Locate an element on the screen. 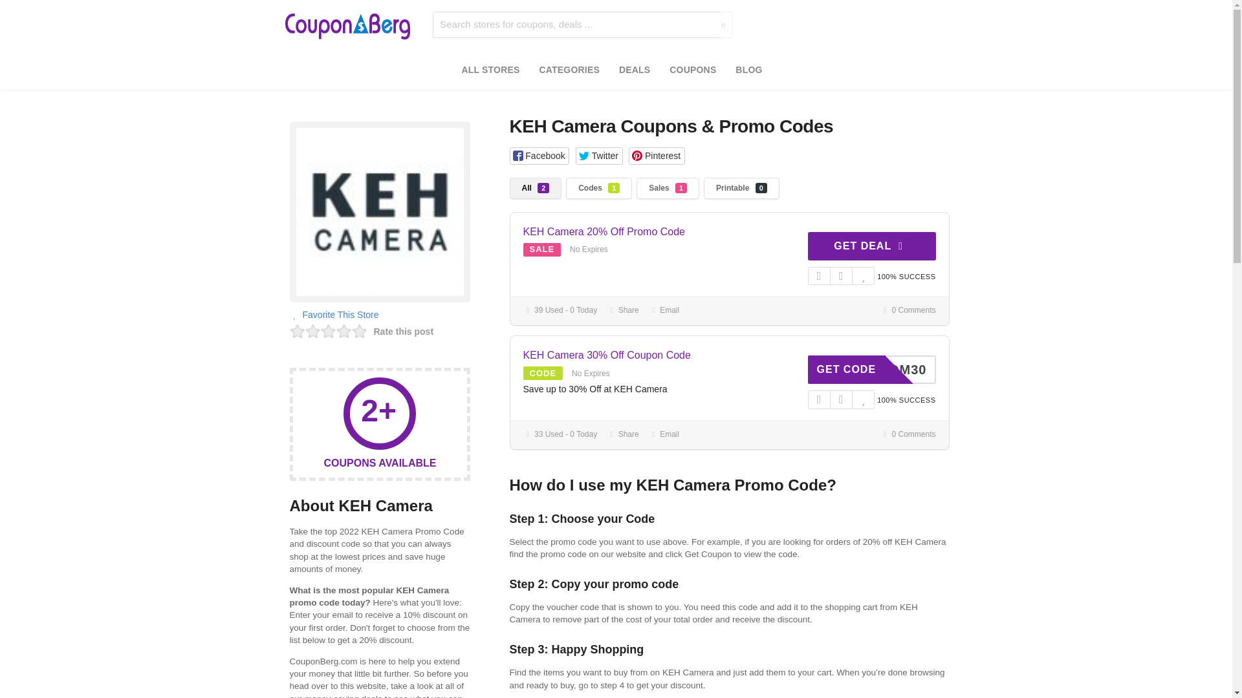  Printable 0 is located at coordinates (741, 188).